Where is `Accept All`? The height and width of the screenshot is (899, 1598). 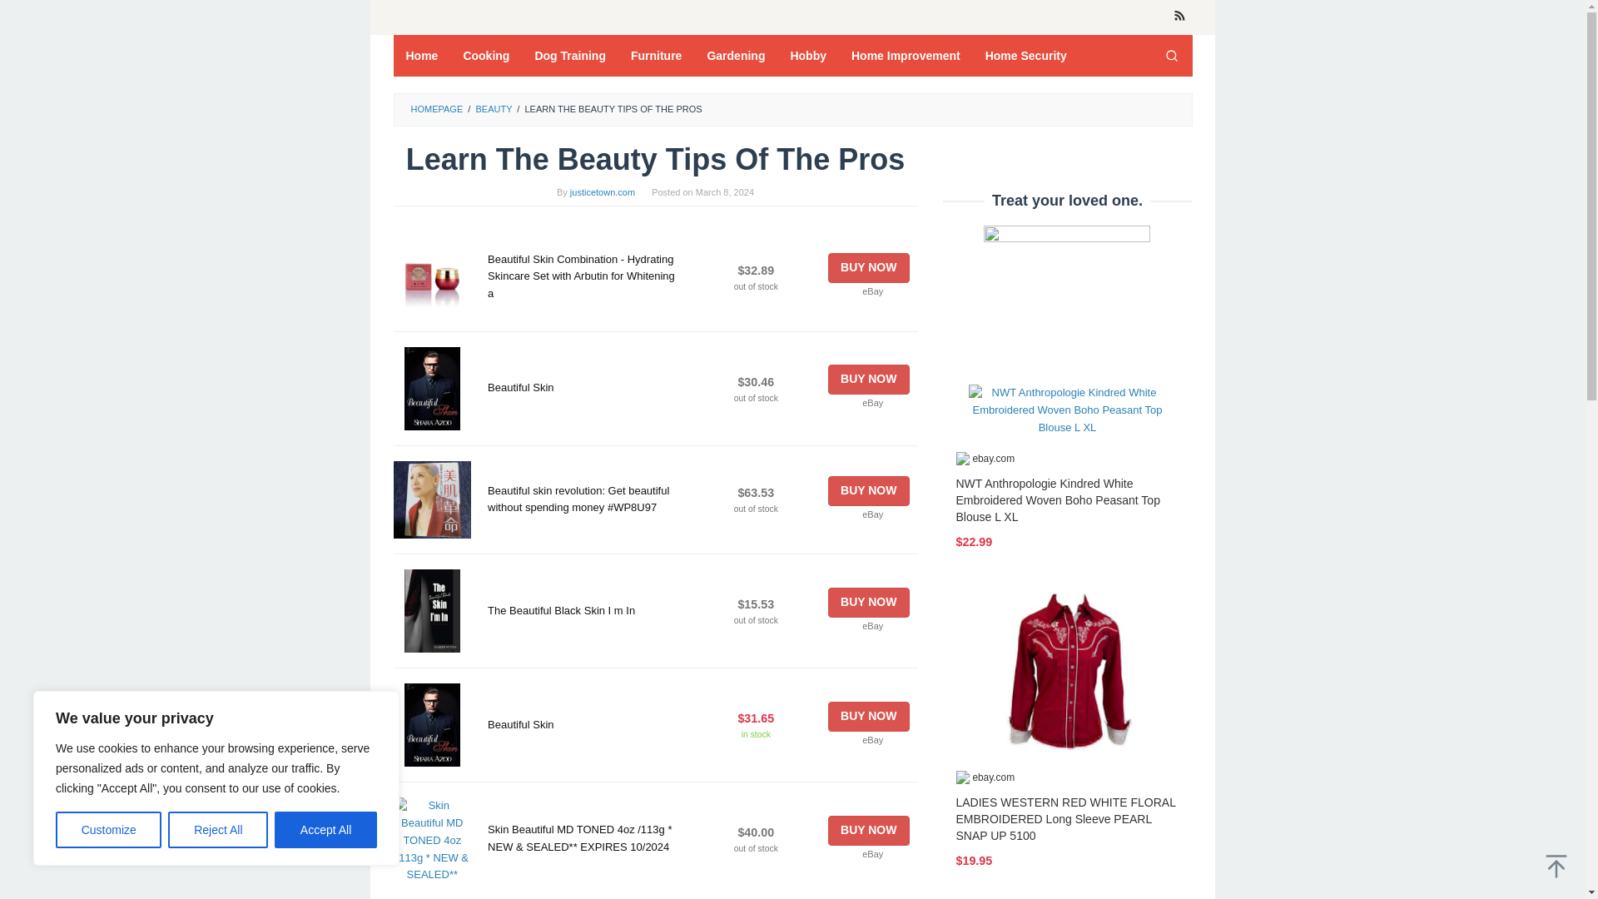 Accept All is located at coordinates (326, 830).